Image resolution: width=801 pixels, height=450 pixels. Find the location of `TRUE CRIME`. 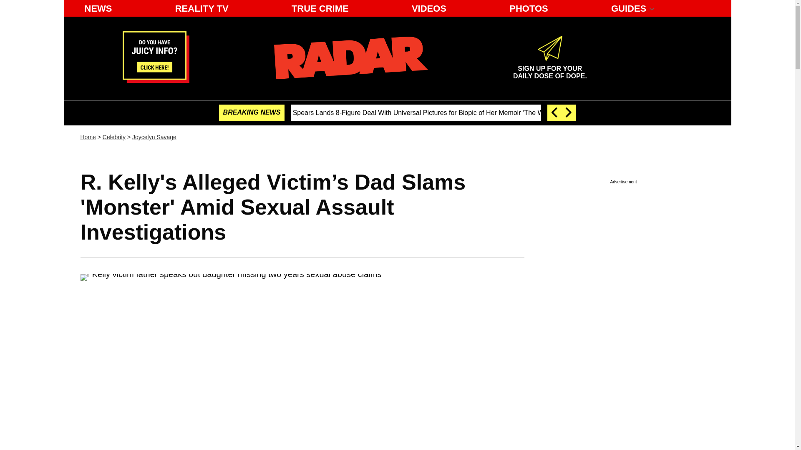

TRUE CRIME is located at coordinates (320, 8).